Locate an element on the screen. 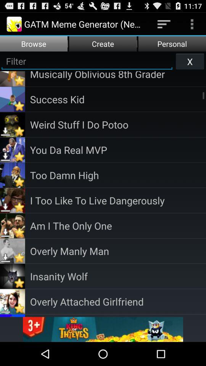  see advert is located at coordinates (103, 329).